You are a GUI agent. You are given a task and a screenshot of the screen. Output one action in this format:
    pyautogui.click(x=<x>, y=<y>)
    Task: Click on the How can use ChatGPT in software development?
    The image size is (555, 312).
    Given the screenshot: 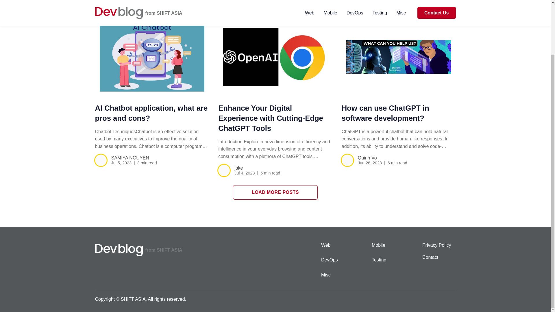 What is the action you would take?
    pyautogui.click(x=385, y=113)
    